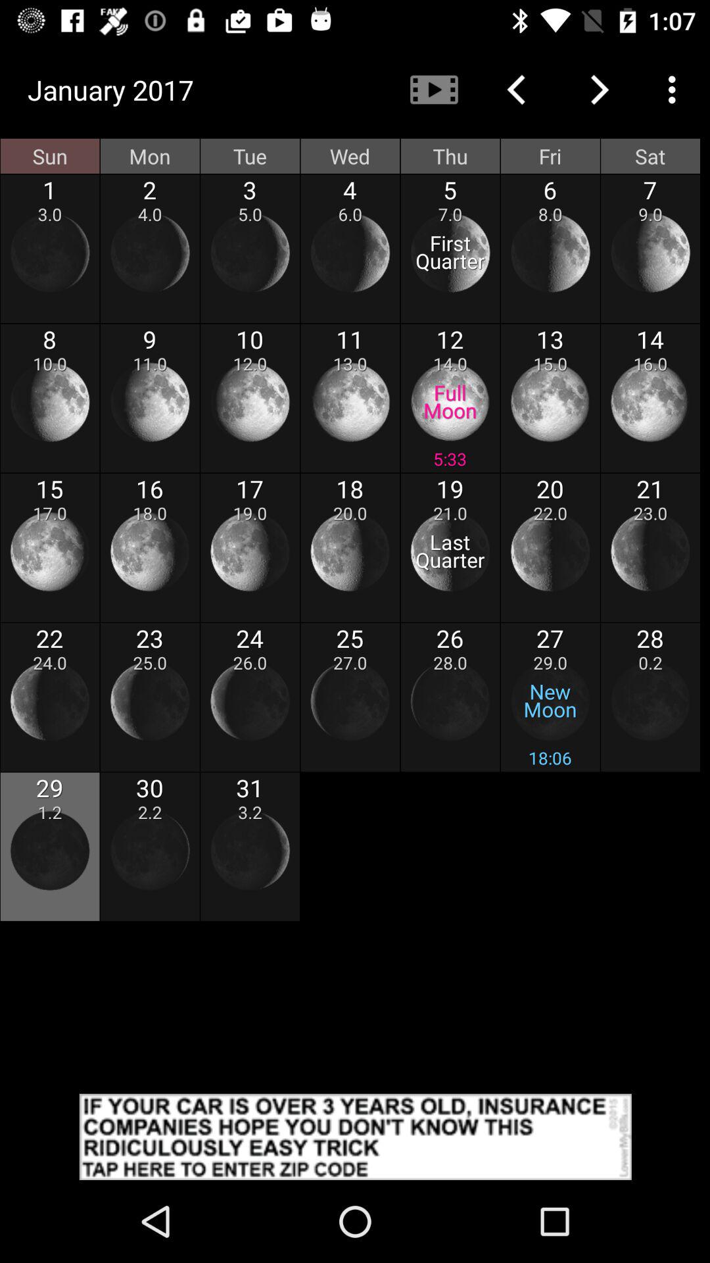 The image size is (710, 1263). I want to click on add banner, so click(355, 1137).